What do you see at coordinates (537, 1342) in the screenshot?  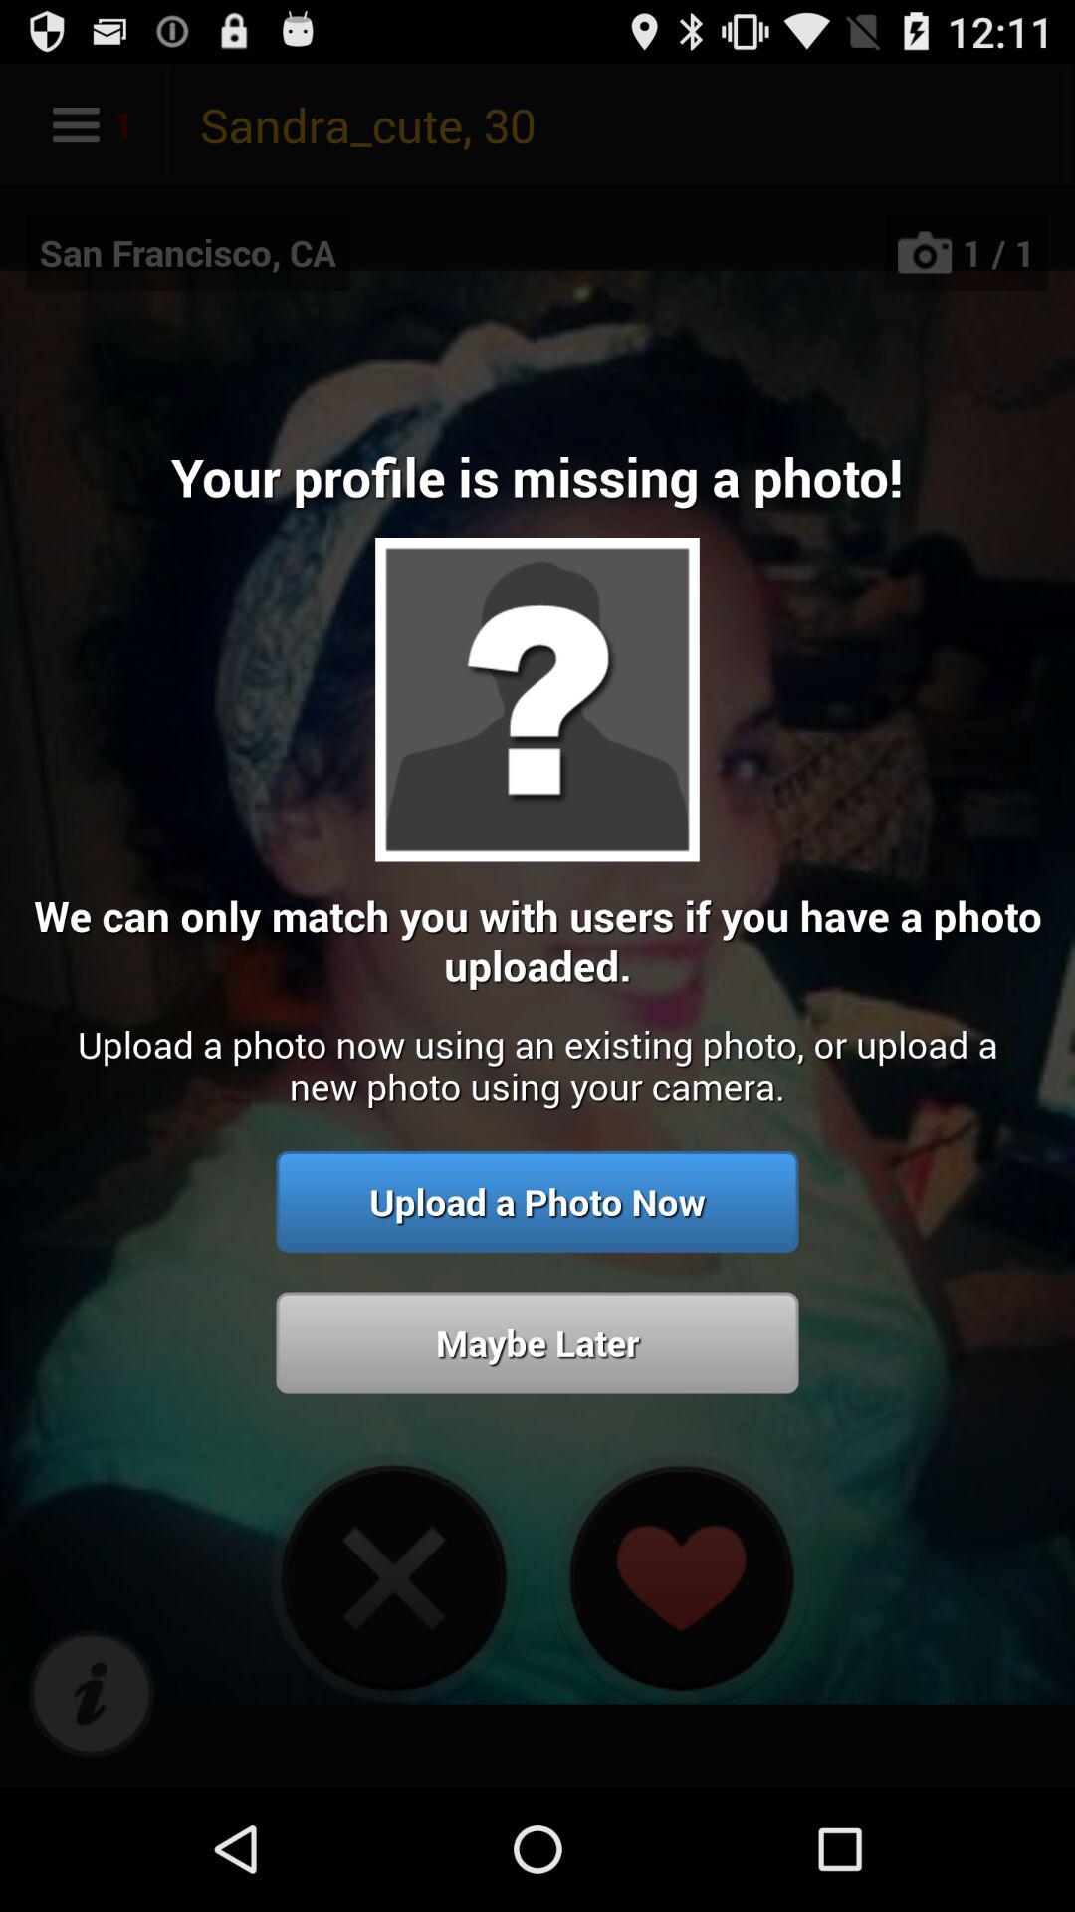 I see `select the maybe later` at bounding box center [537, 1342].